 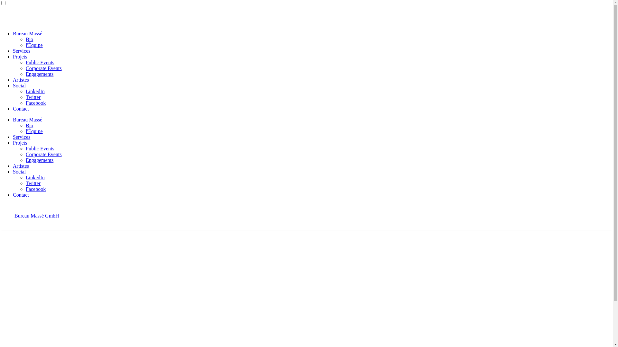 What do you see at coordinates (21, 166) in the screenshot?
I see `Artistes` at bounding box center [21, 166].